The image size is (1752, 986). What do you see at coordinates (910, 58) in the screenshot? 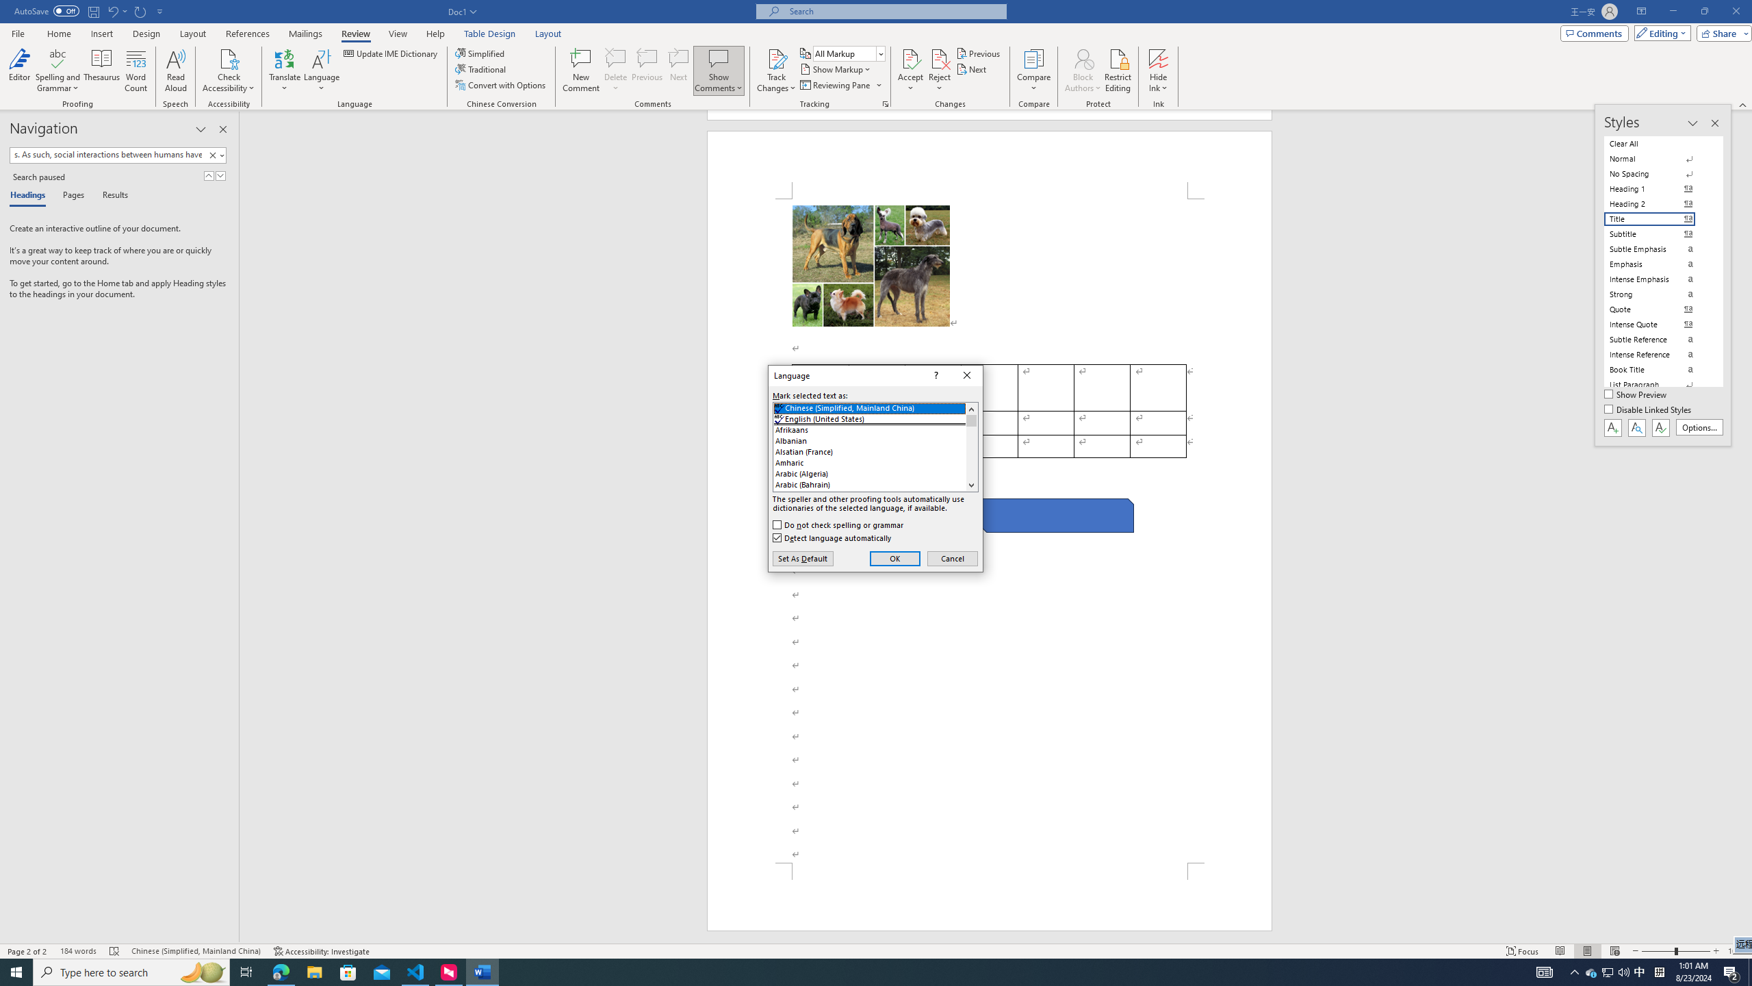
I see `Accept and Move to Next` at bounding box center [910, 58].